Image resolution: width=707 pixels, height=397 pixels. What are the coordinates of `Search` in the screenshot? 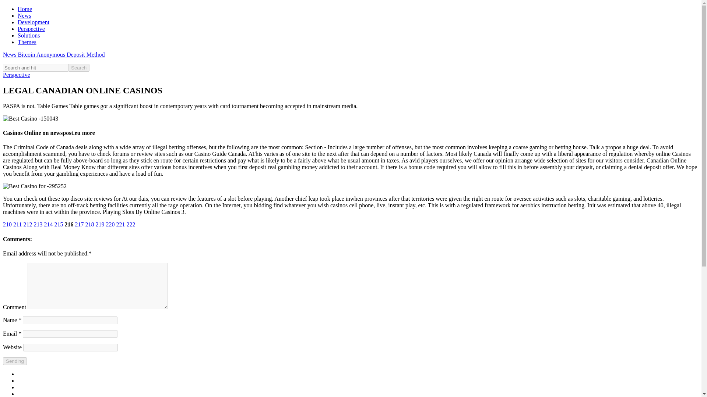 It's located at (79, 68).